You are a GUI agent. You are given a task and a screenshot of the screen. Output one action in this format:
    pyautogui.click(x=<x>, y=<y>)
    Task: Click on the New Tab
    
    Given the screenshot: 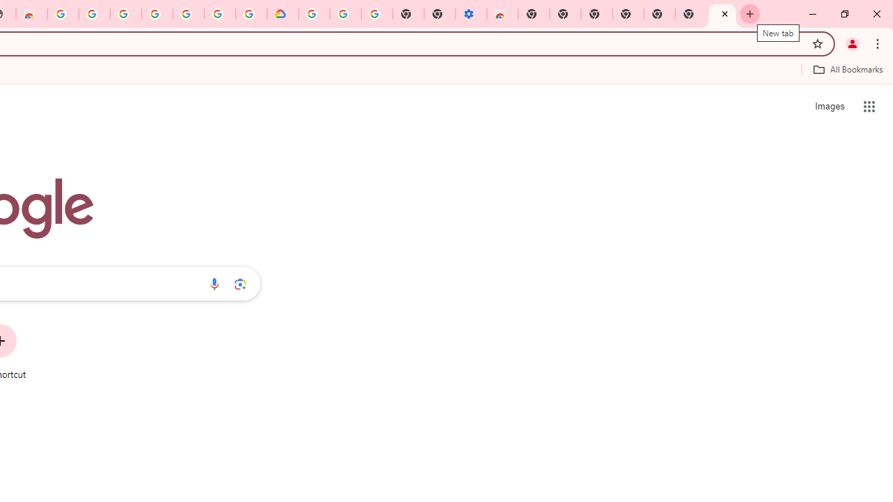 What is the action you would take?
    pyautogui.click(x=534, y=14)
    